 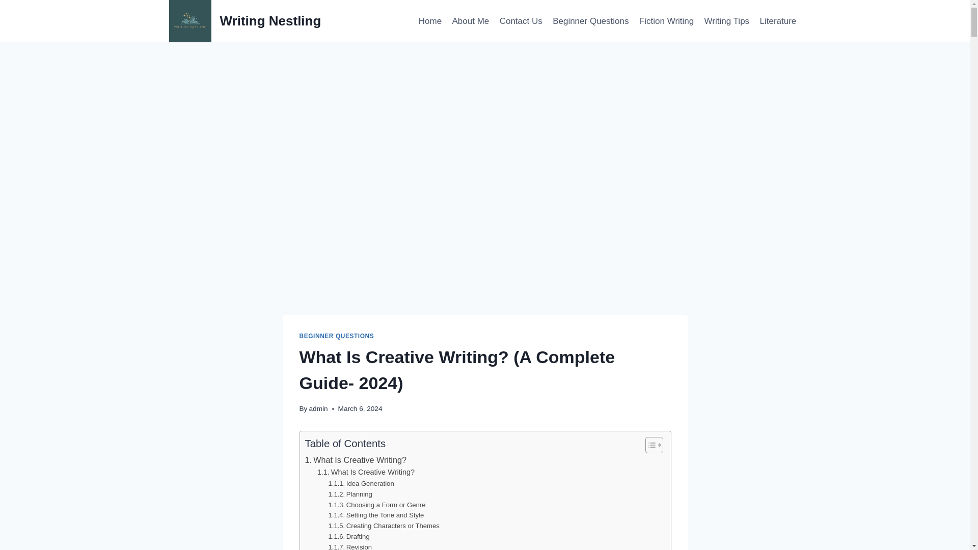 I want to click on Drafting, so click(x=349, y=537).